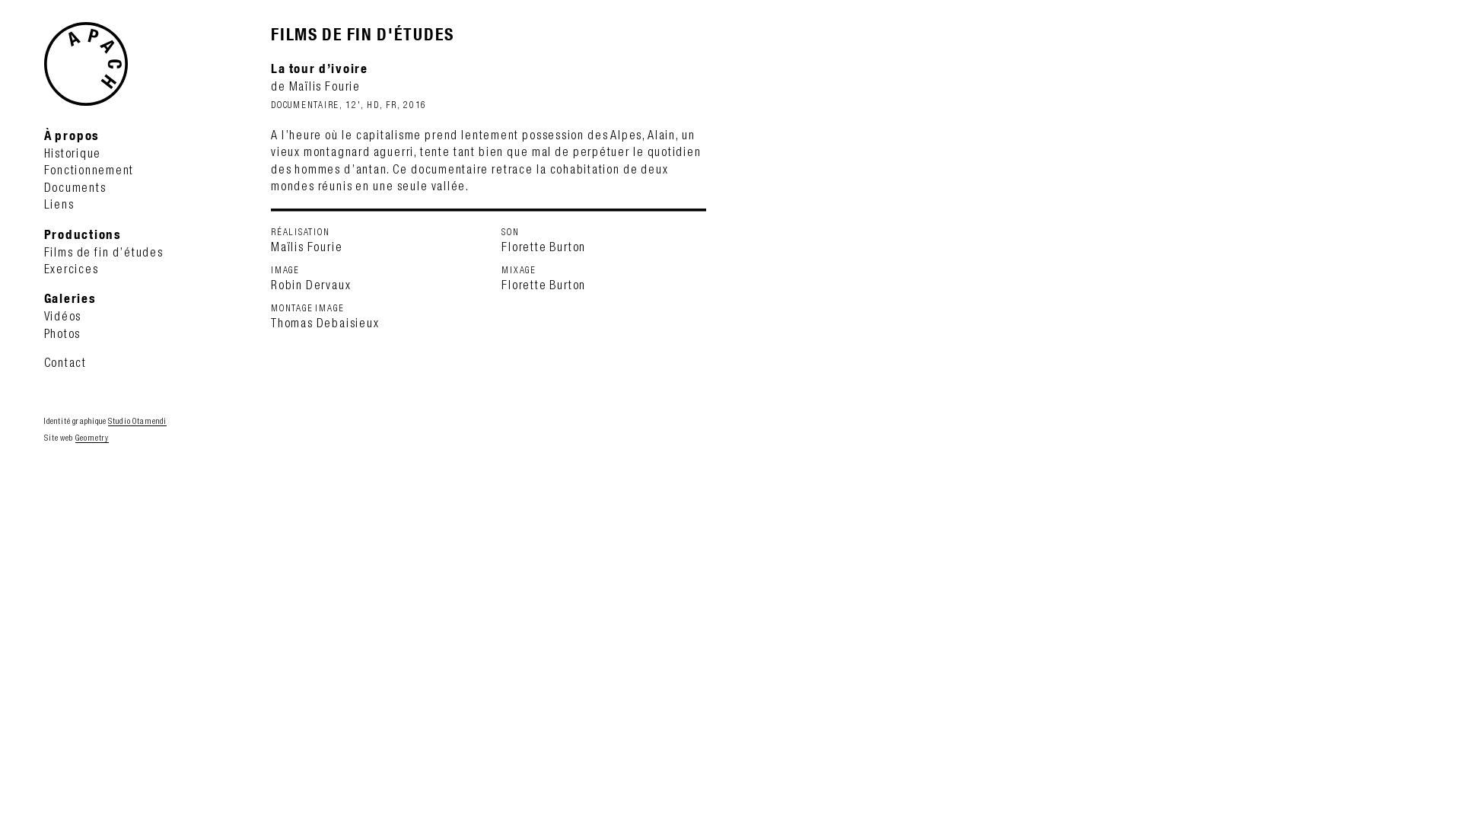 This screenshot has width=1461, height=822. I want to click on Geometry, so click(92, 438).